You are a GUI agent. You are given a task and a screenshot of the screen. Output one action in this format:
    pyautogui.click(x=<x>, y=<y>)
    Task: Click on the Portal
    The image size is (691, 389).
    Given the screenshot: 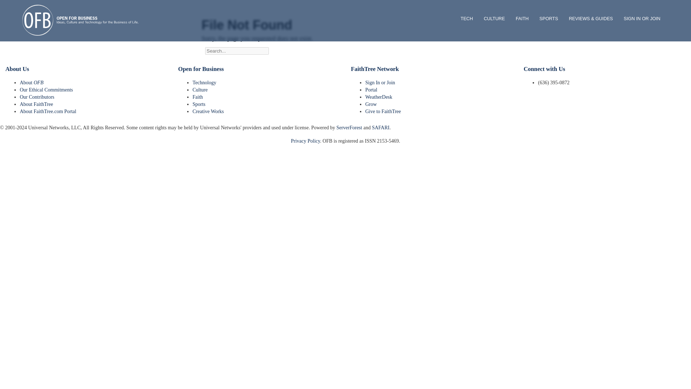 What is the action you would take?
    pyautogui.click(x=371, y=90)
    